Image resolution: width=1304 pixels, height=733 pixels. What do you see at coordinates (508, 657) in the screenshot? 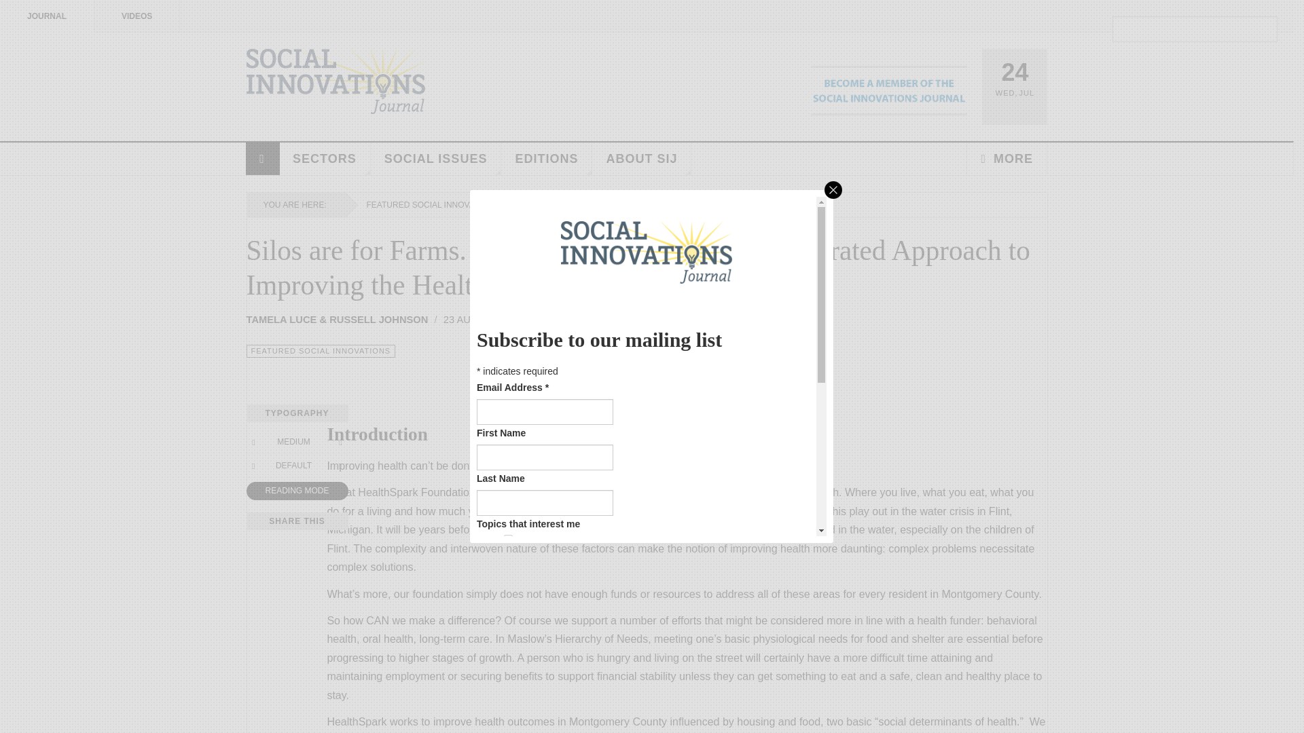
I see `64` at bounding box center [508, 657].